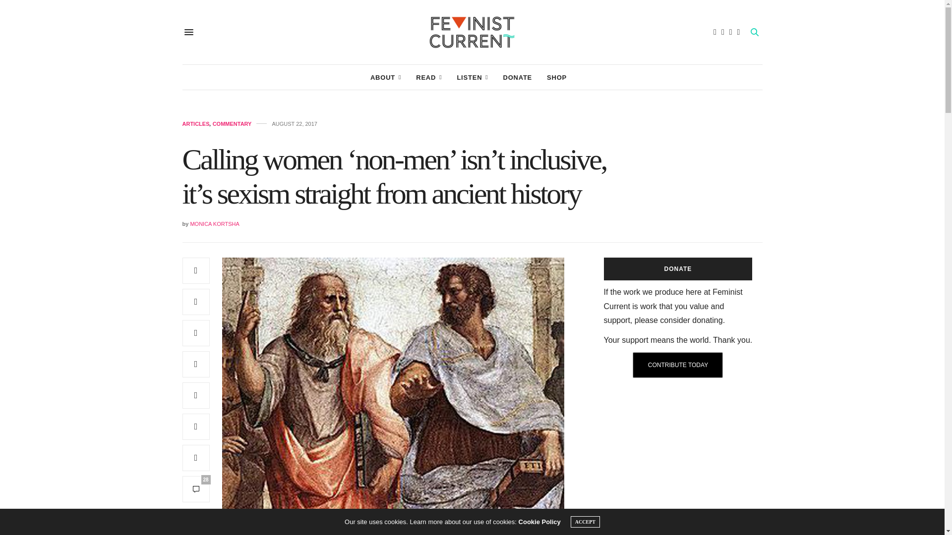 This screenshot has height=535, width=952. Describe the element at coordinates (472, 77) in the screenshot. I see `LISTEN` at that location.